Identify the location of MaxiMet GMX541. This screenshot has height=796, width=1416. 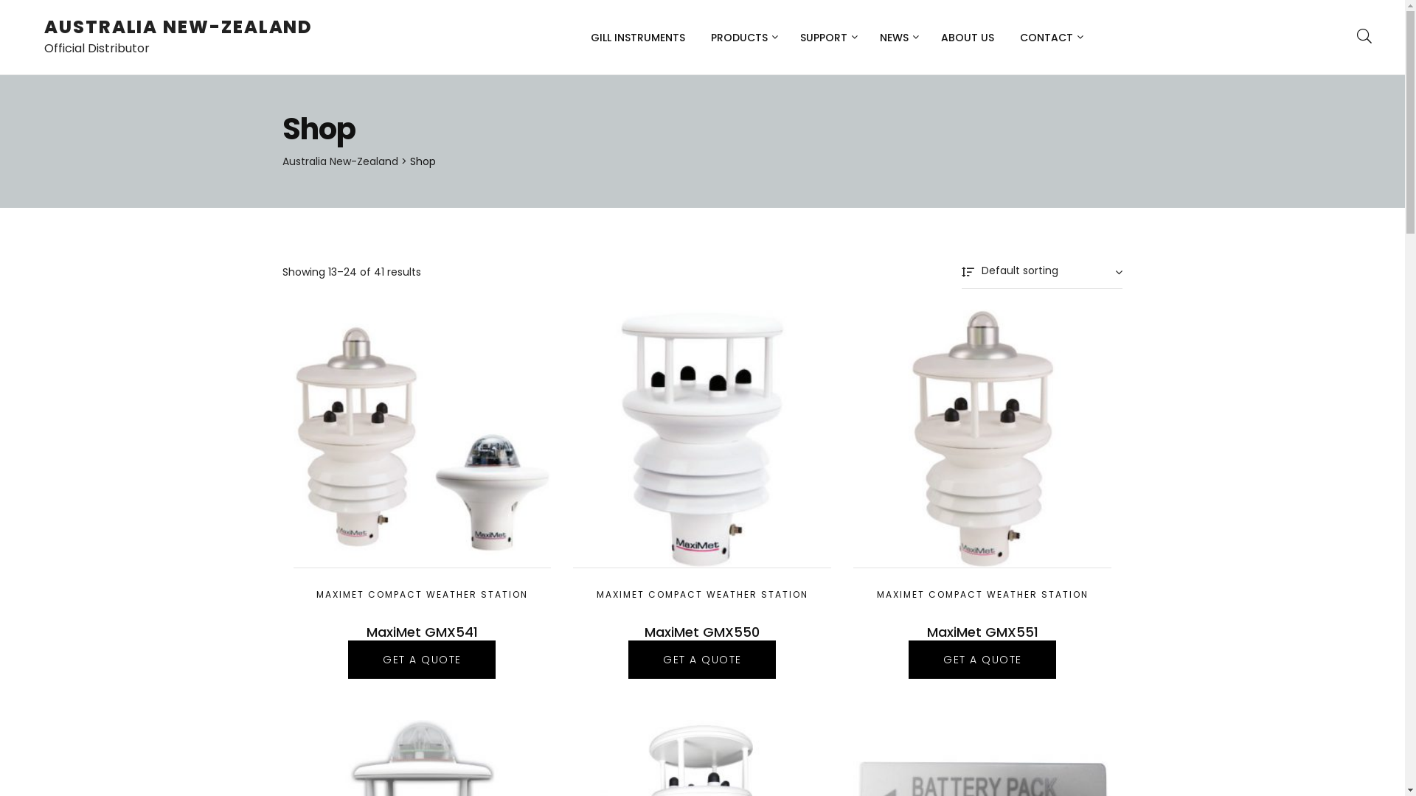
(422, 632).